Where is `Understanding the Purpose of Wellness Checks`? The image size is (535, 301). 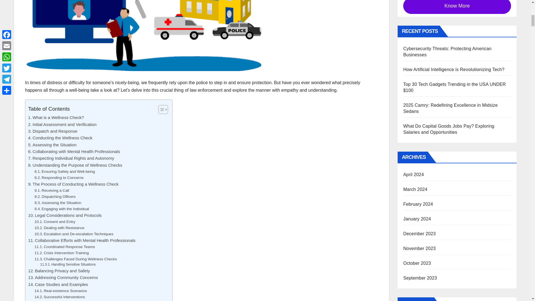 Understanding the Purpose of Wellness Checks is located at coordinates (75, 165).